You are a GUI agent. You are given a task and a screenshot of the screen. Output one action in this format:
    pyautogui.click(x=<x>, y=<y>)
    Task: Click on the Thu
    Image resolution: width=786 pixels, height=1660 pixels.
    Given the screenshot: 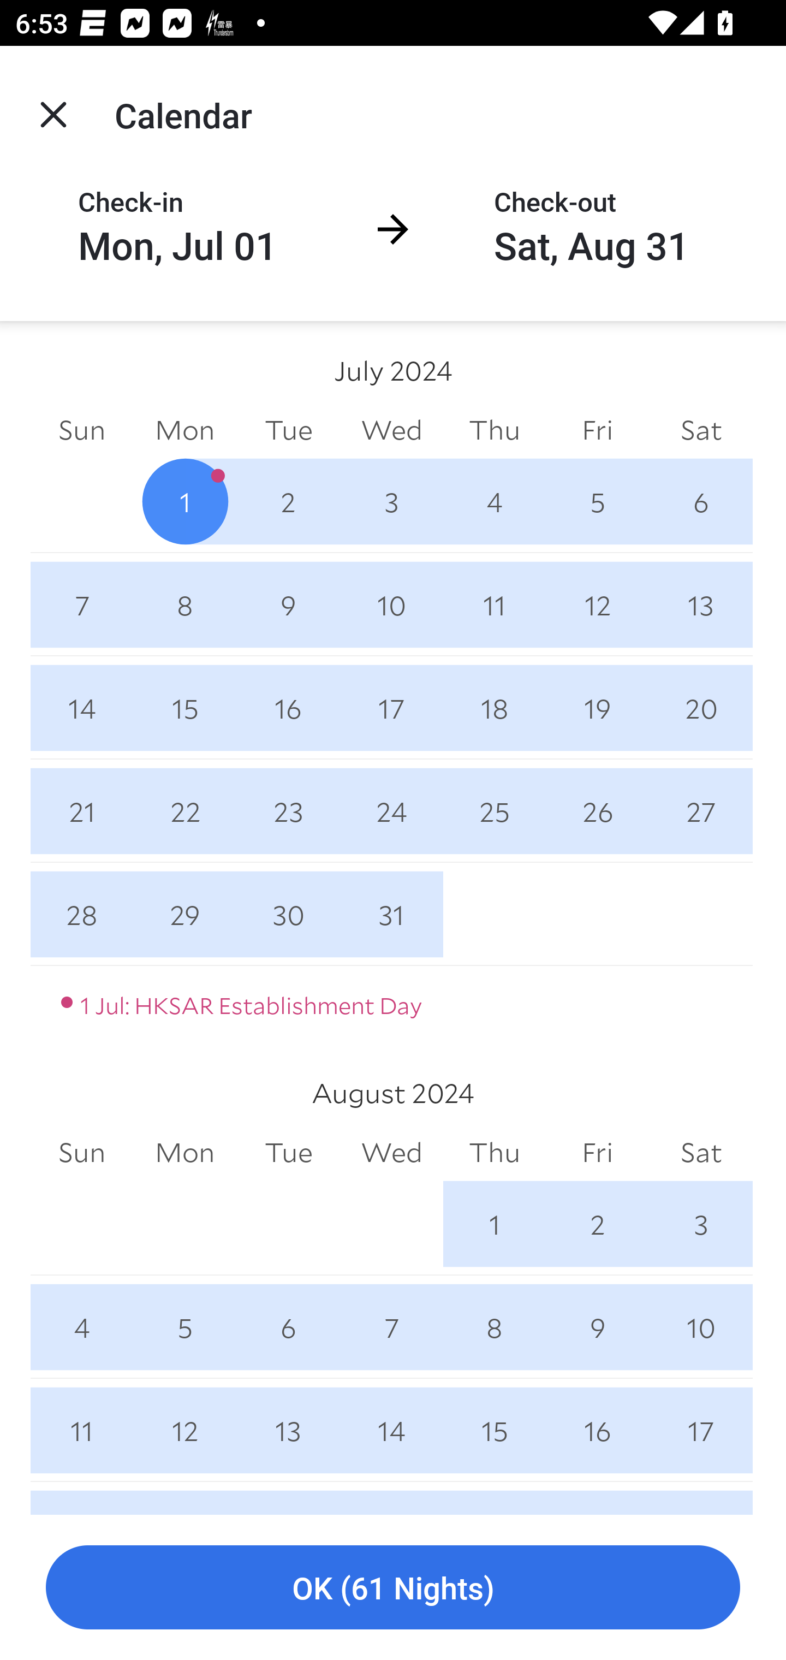 What is the action you would take?
    pyautogui.click(x=495, y=429)
    